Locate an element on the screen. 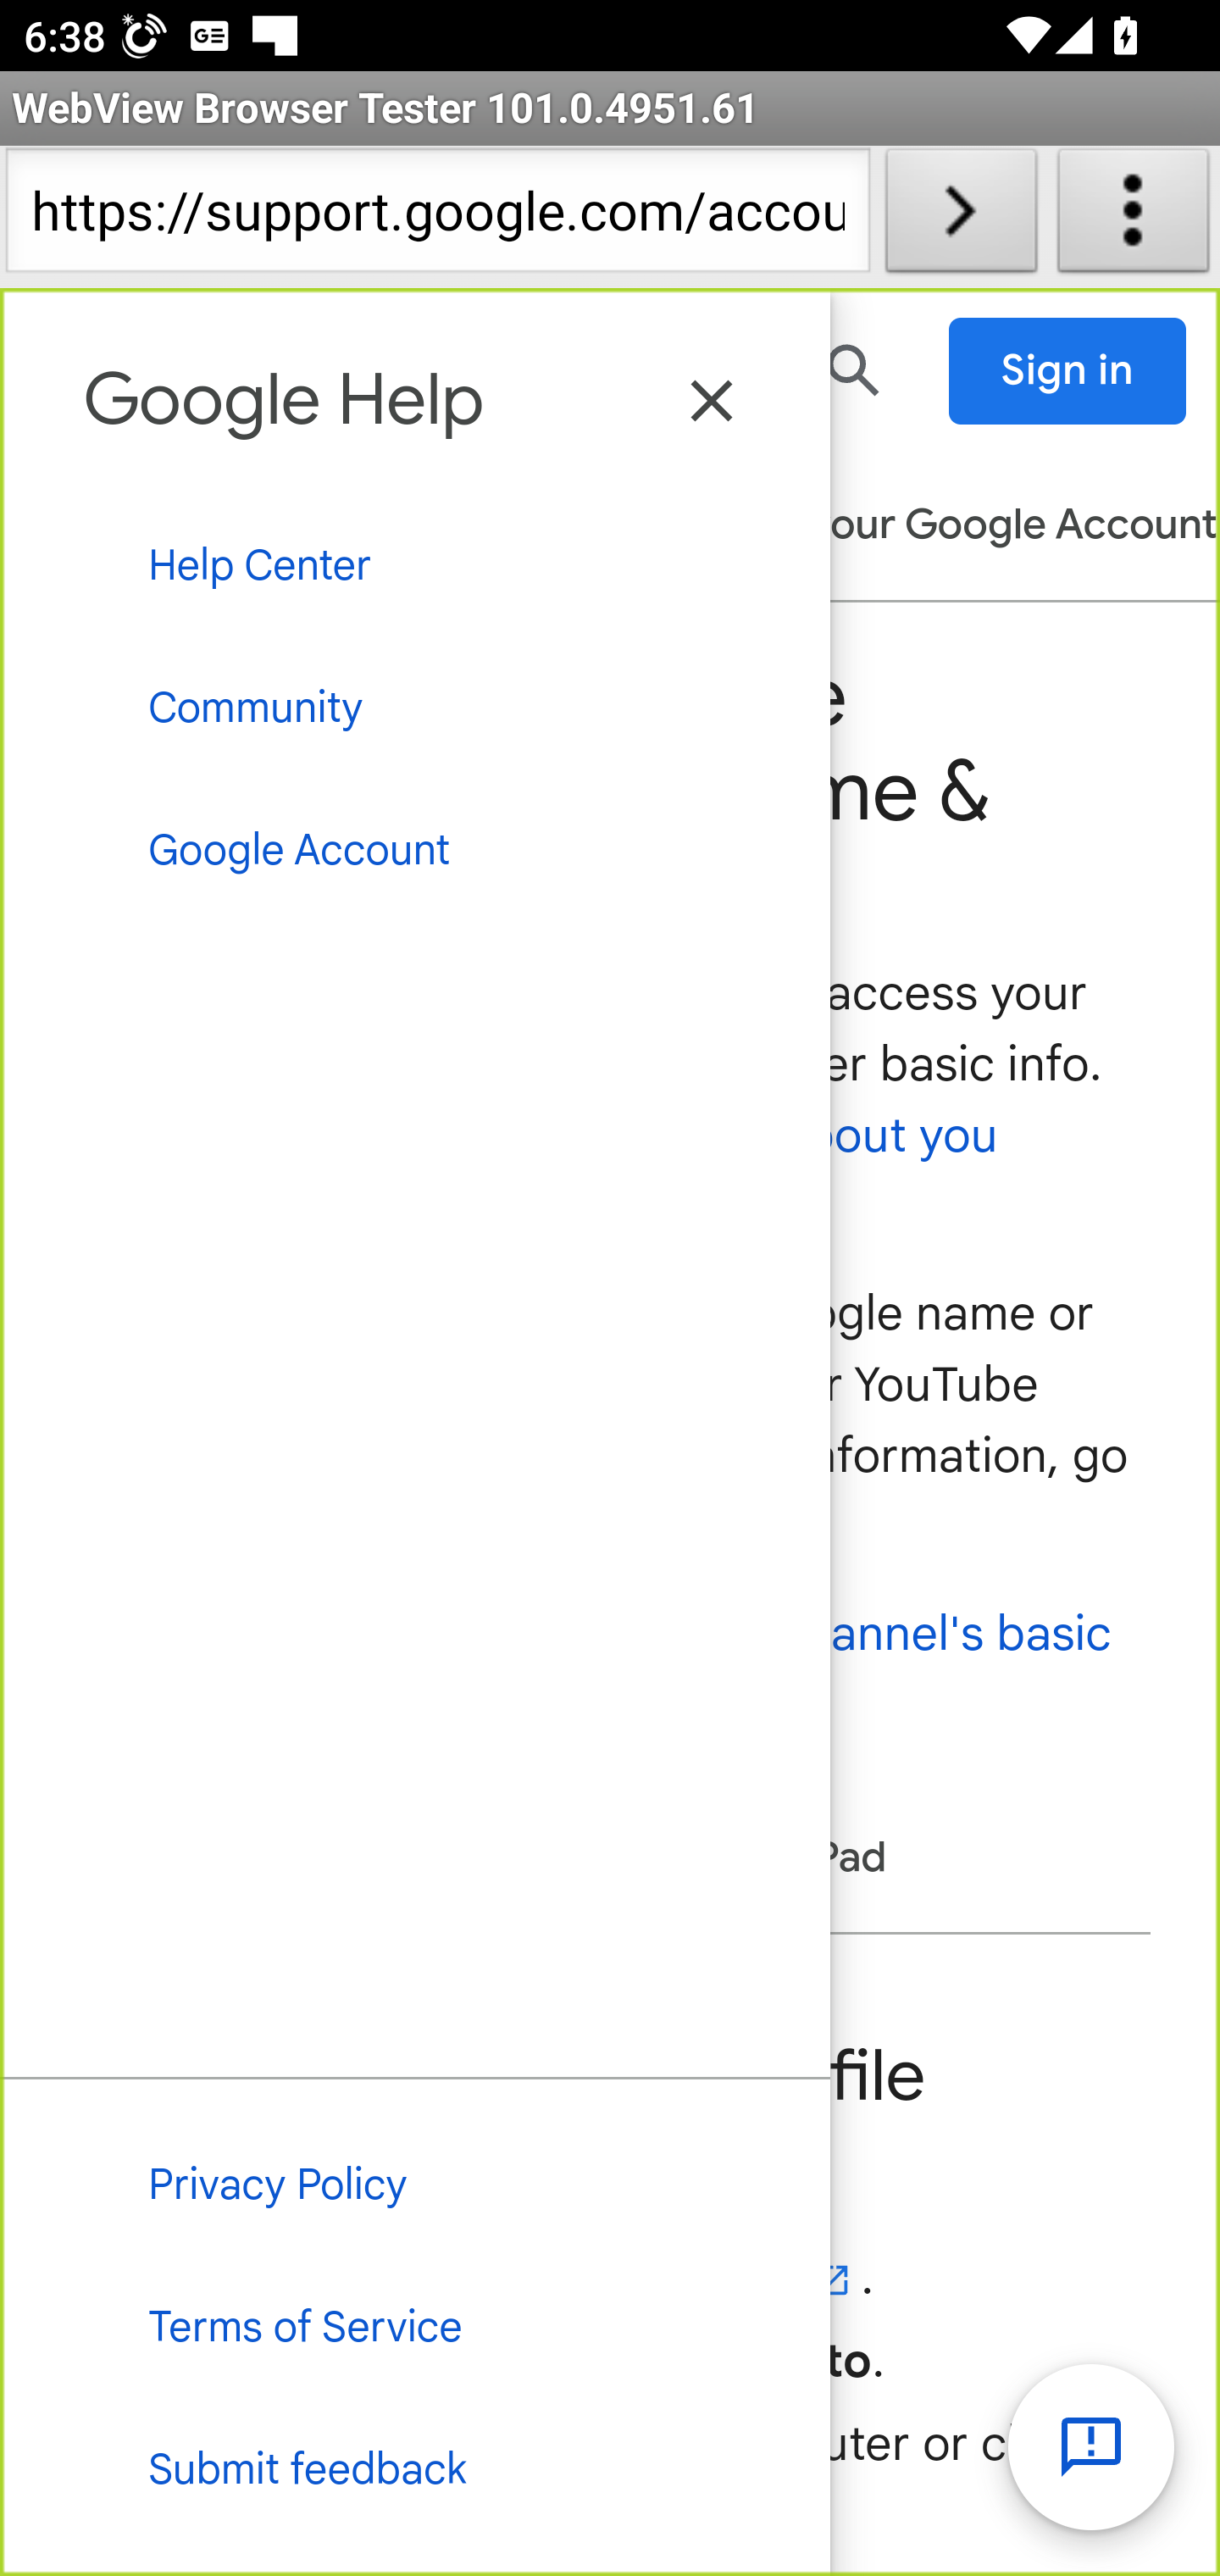  Help Center is located at coordinates (415, 566).